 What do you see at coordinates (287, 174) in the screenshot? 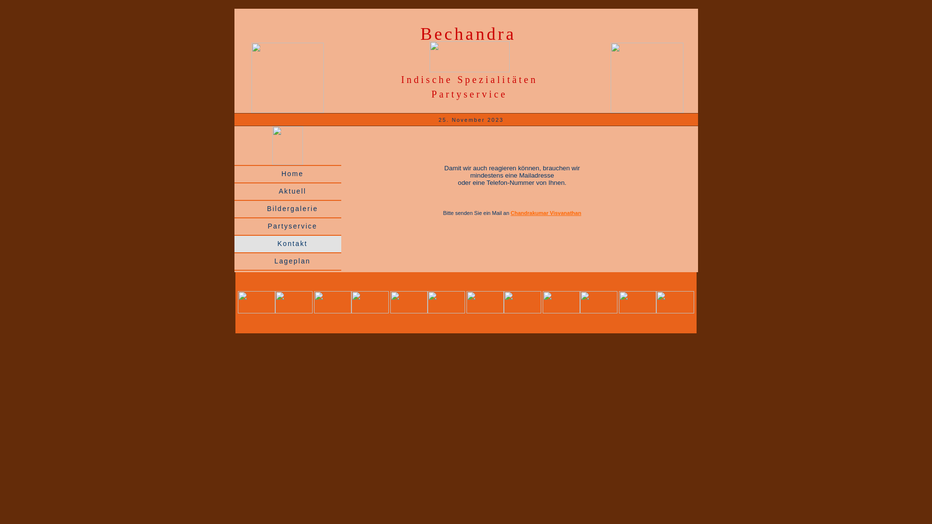
I see `Home` at bounding box center [287, 174].